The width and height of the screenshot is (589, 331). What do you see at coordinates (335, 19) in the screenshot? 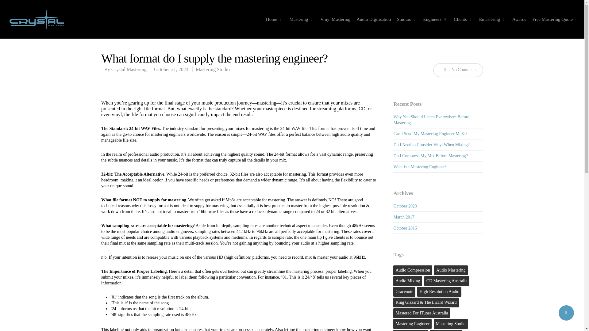
I see `Vinyl Mastering` at bounding box center [335, 19].